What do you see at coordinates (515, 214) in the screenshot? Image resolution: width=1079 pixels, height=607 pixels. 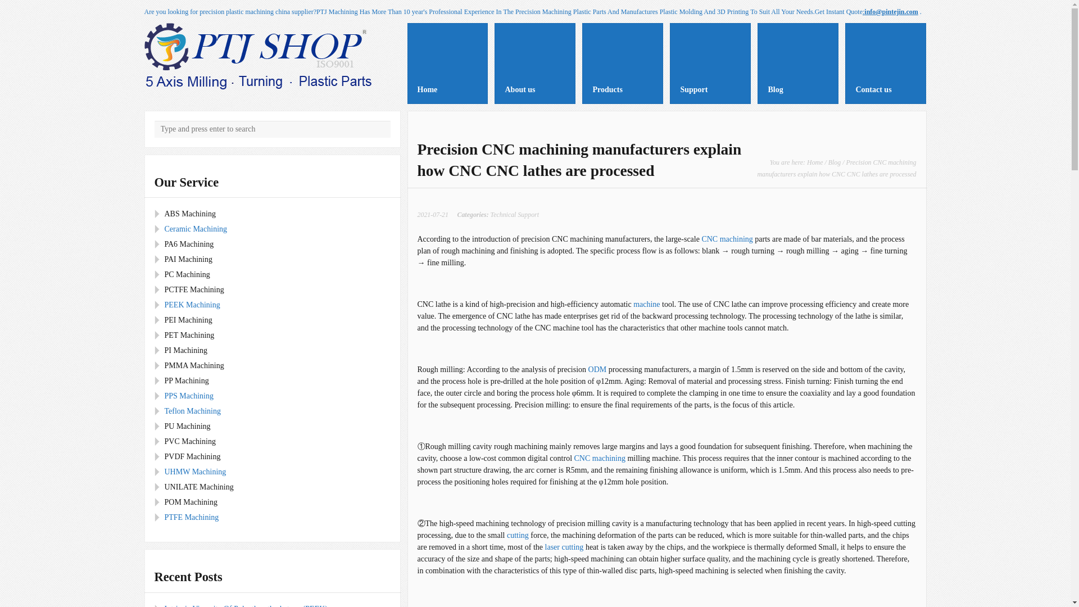 I see `Technical Support` at bounding box center [515, 214].